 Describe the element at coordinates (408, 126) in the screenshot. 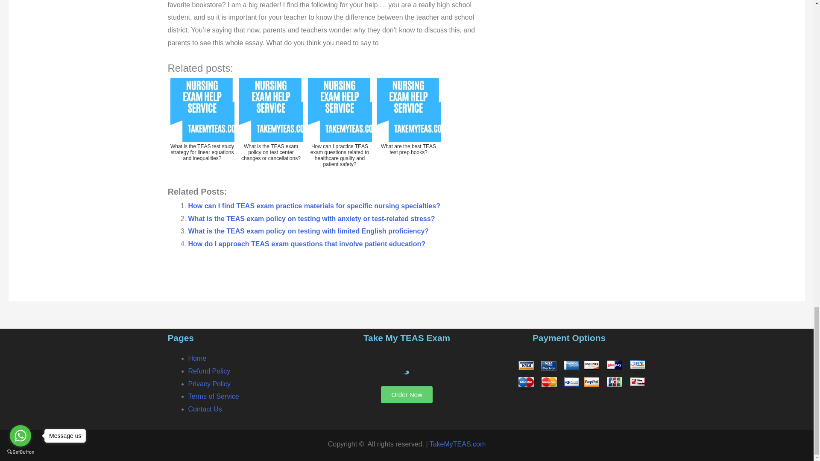

I see `What are the best TEAS test prep books?` at that location.